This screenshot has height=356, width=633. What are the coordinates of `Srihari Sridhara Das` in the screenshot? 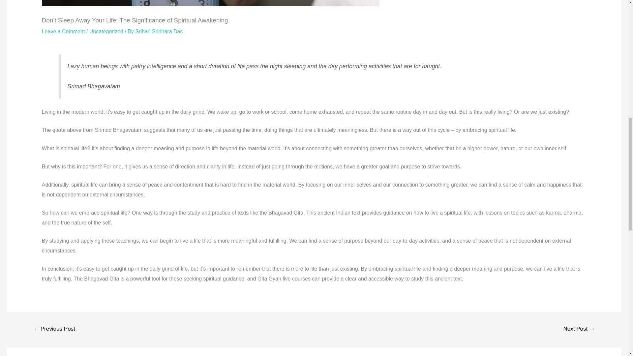 It's located at (159, 31).